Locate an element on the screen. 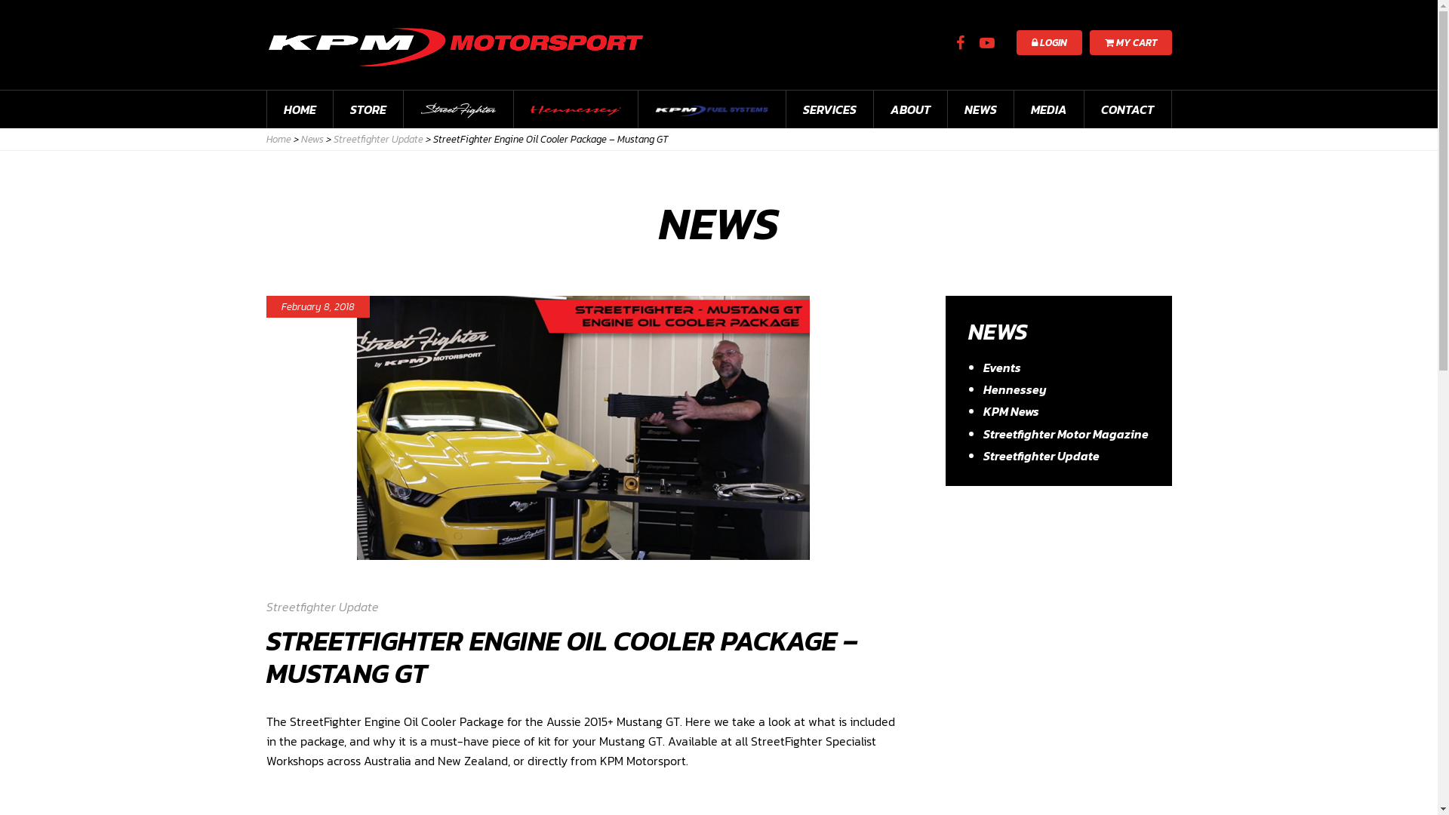  Streetfighter Motor Magazine is located at coordinates (1066, 434).